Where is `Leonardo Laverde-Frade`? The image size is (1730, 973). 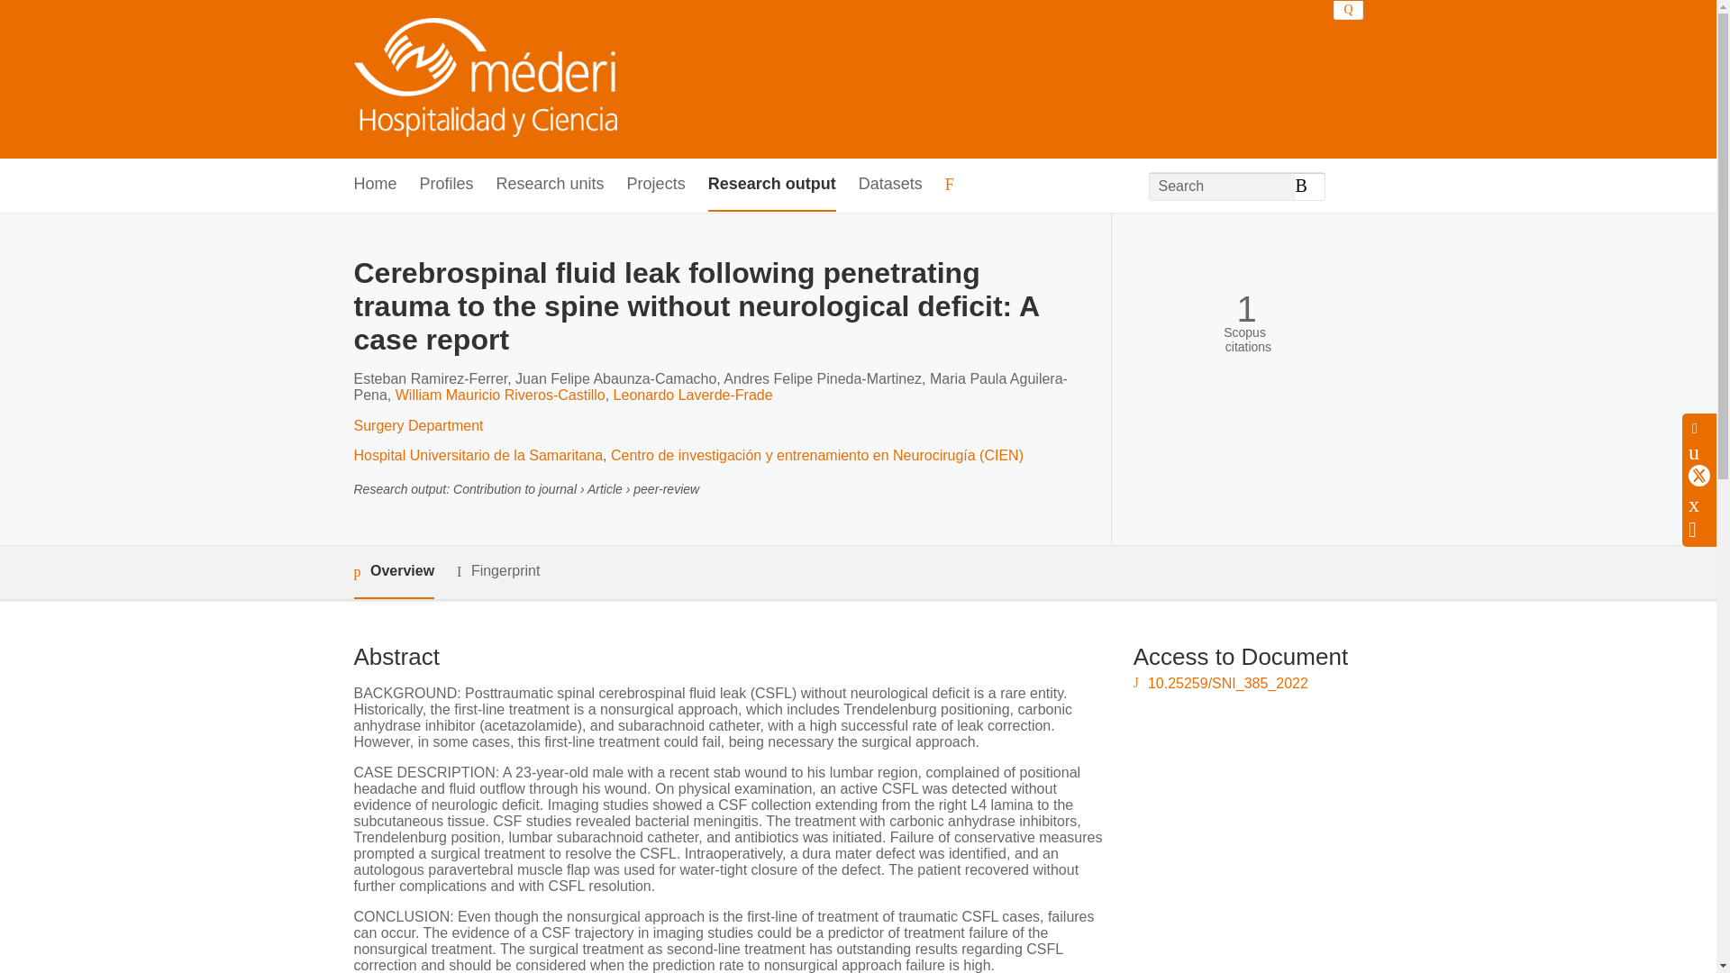
Leonardo Laverde-Frade is located at coordinates (694, 395).